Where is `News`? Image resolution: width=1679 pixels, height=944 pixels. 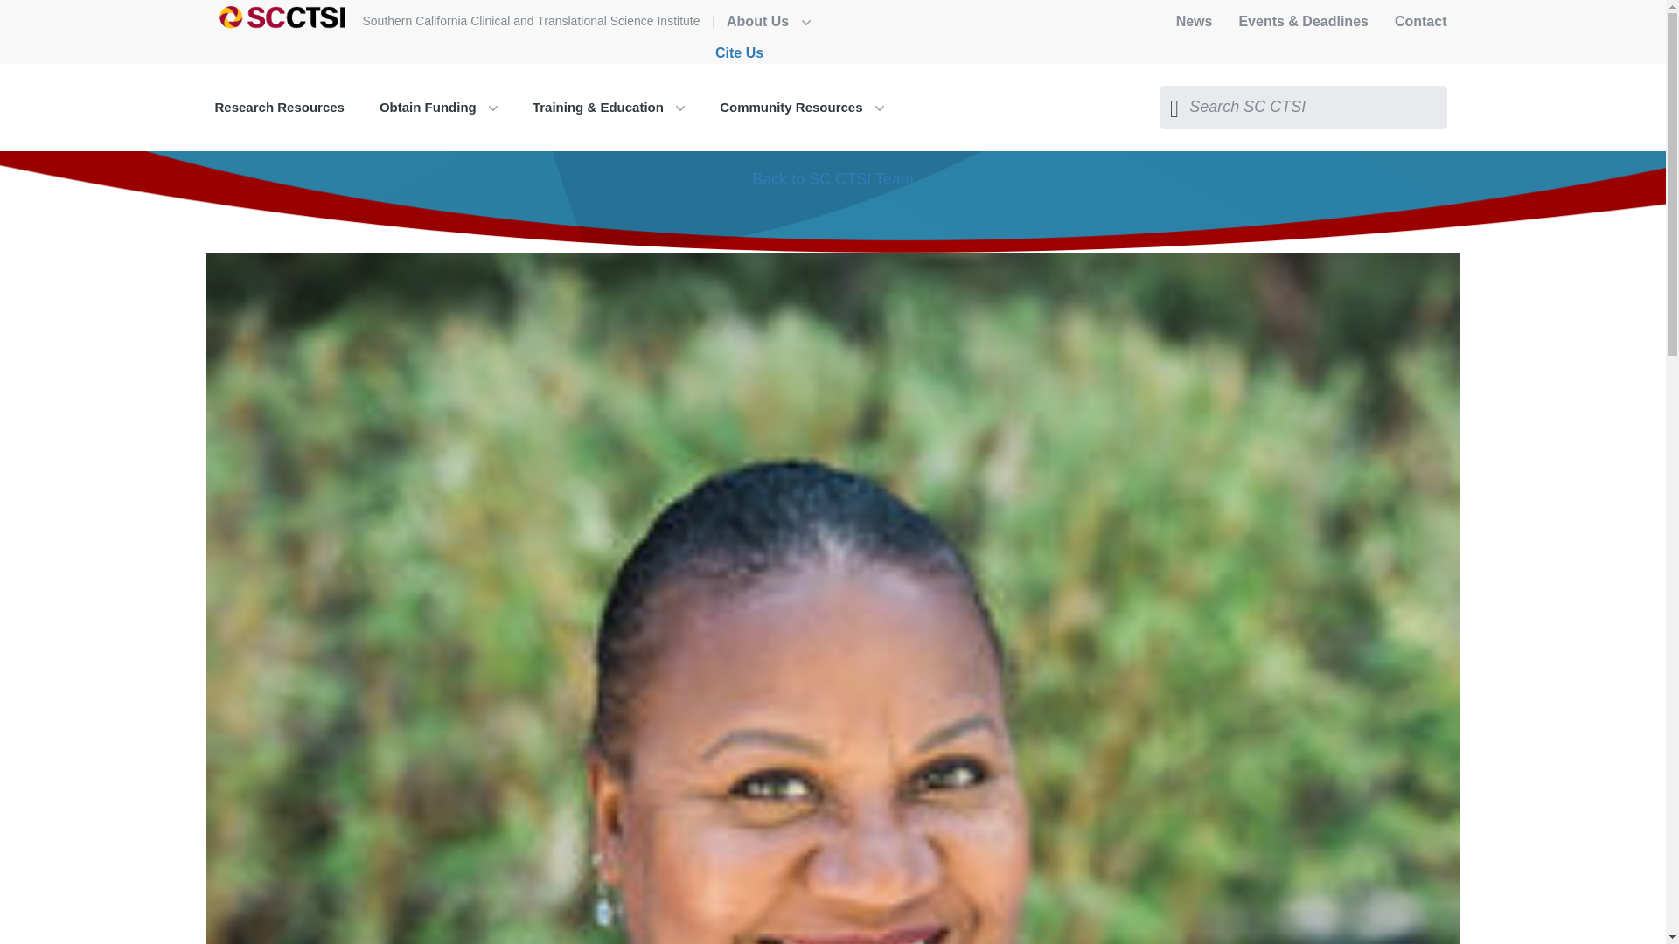 News is located at coordinates (1195, 21).